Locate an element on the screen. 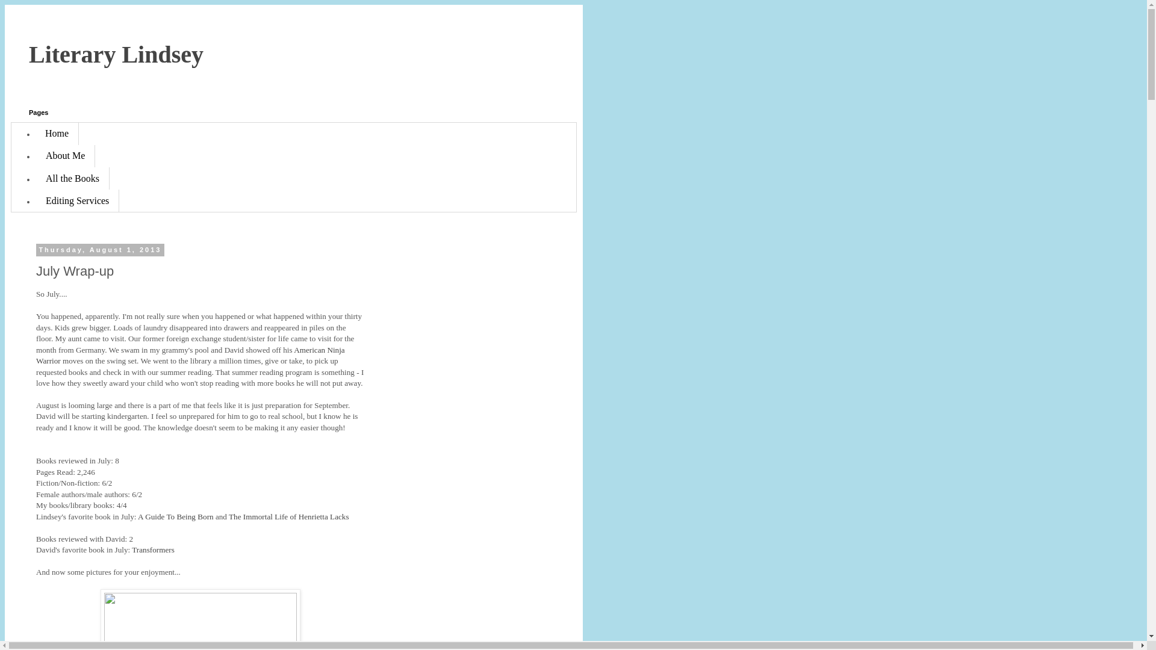 This screenshot has width=1156, height=650. About Me is located at coordinates (65, 155).